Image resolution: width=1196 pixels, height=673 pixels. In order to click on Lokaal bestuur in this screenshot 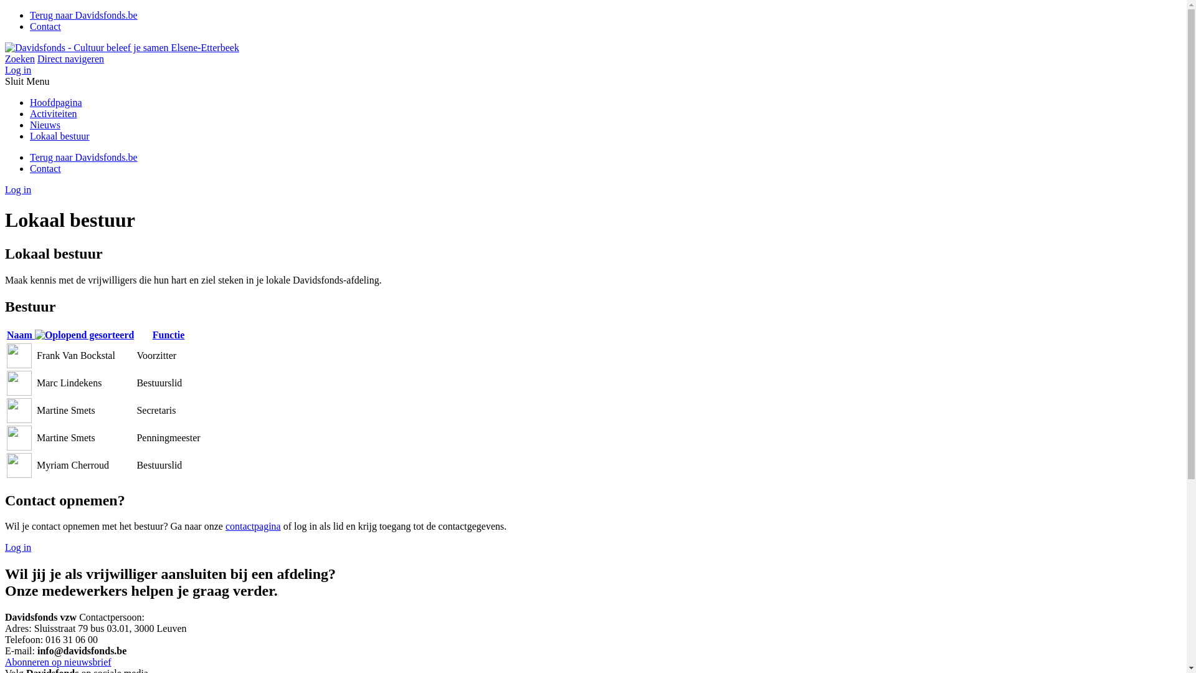, I will do `click(60, 136)`.